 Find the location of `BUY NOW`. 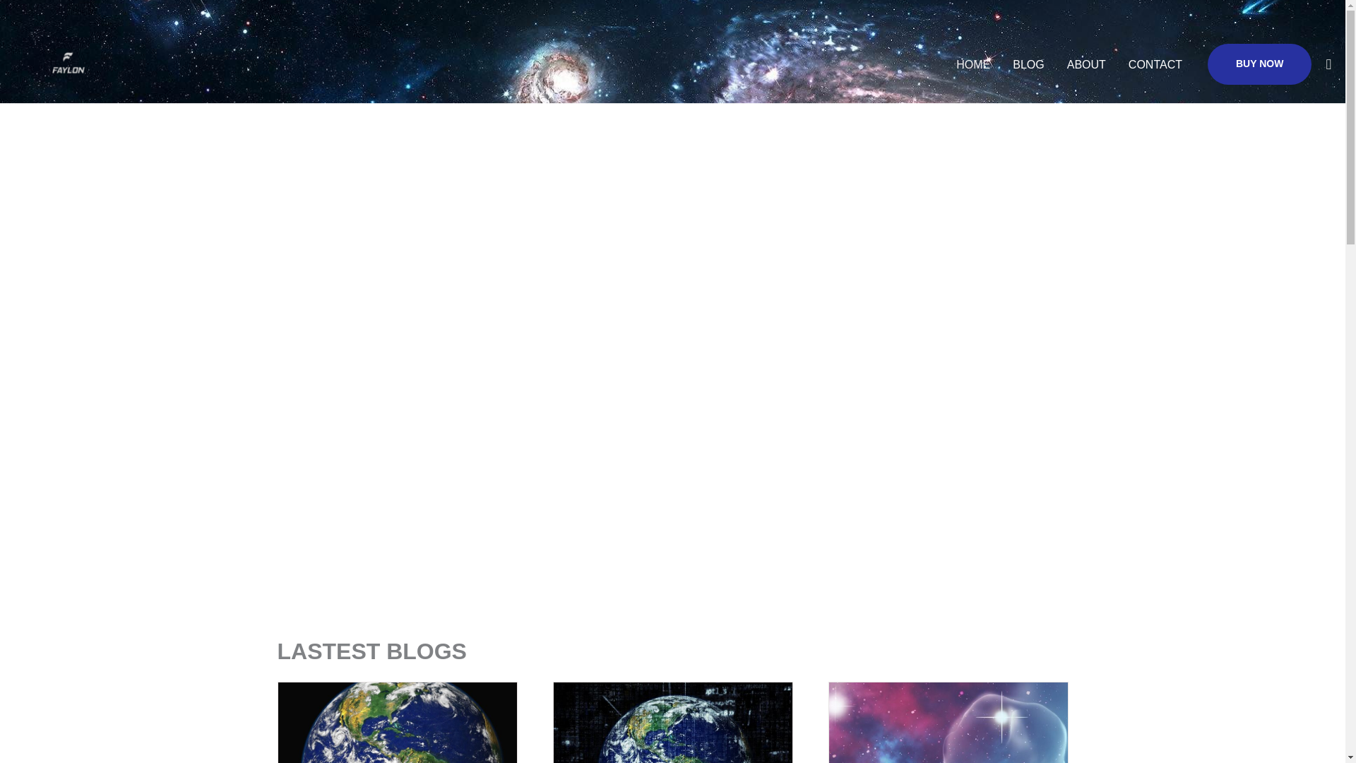

BUY NOW is located at coordinates (1259, 64).